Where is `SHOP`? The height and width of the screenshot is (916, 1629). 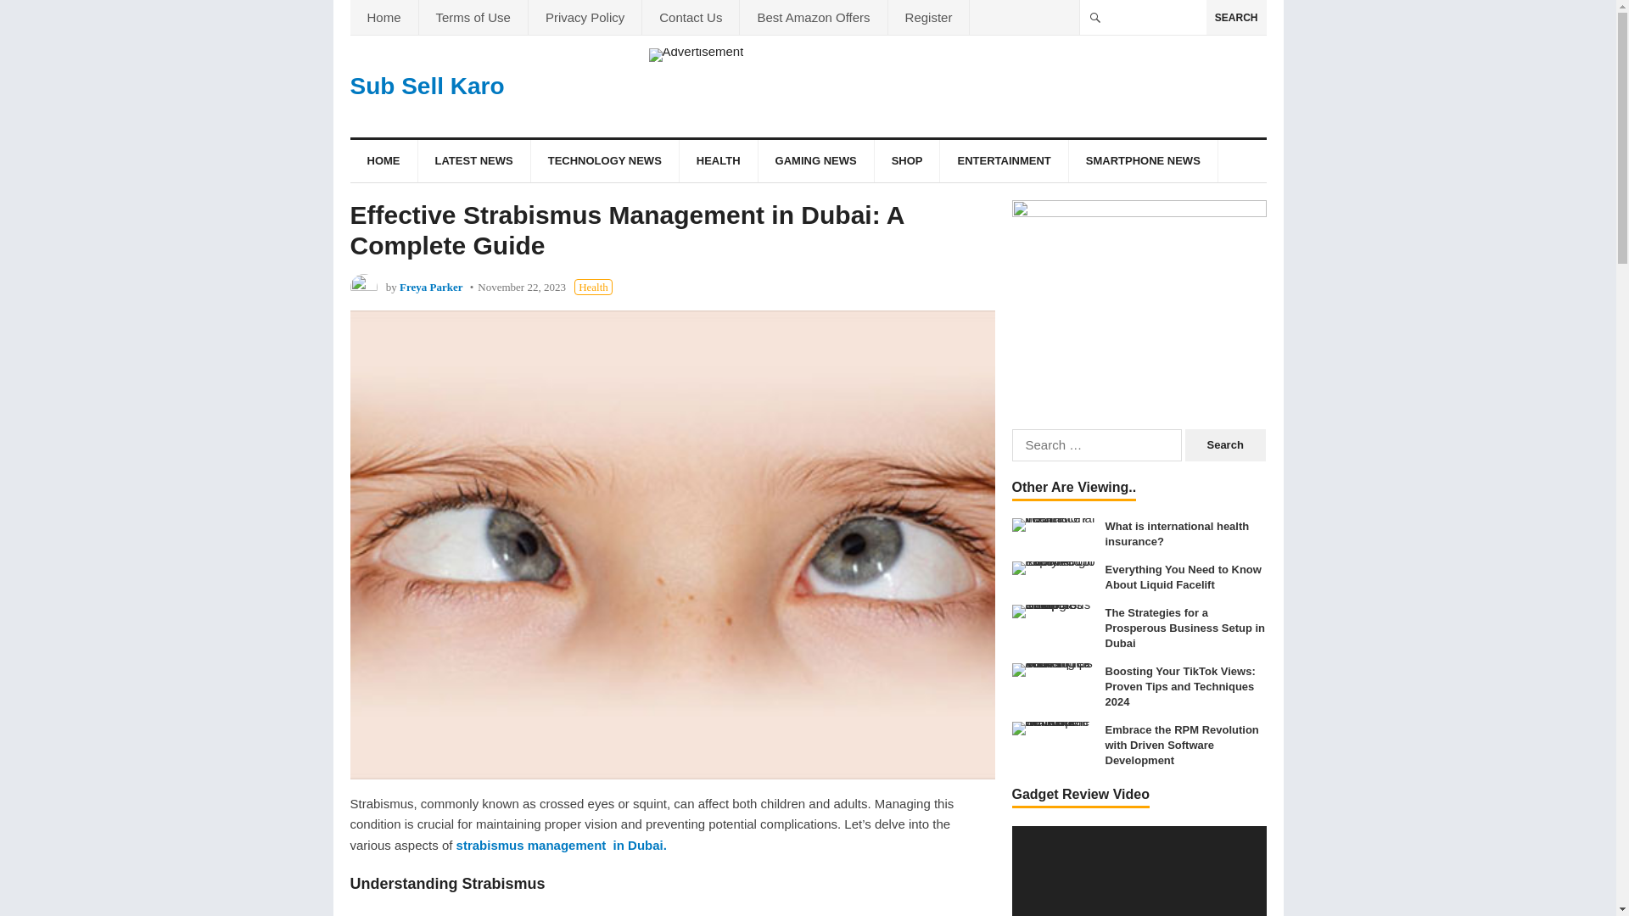 SHOP is located at coordinates (907, 161).